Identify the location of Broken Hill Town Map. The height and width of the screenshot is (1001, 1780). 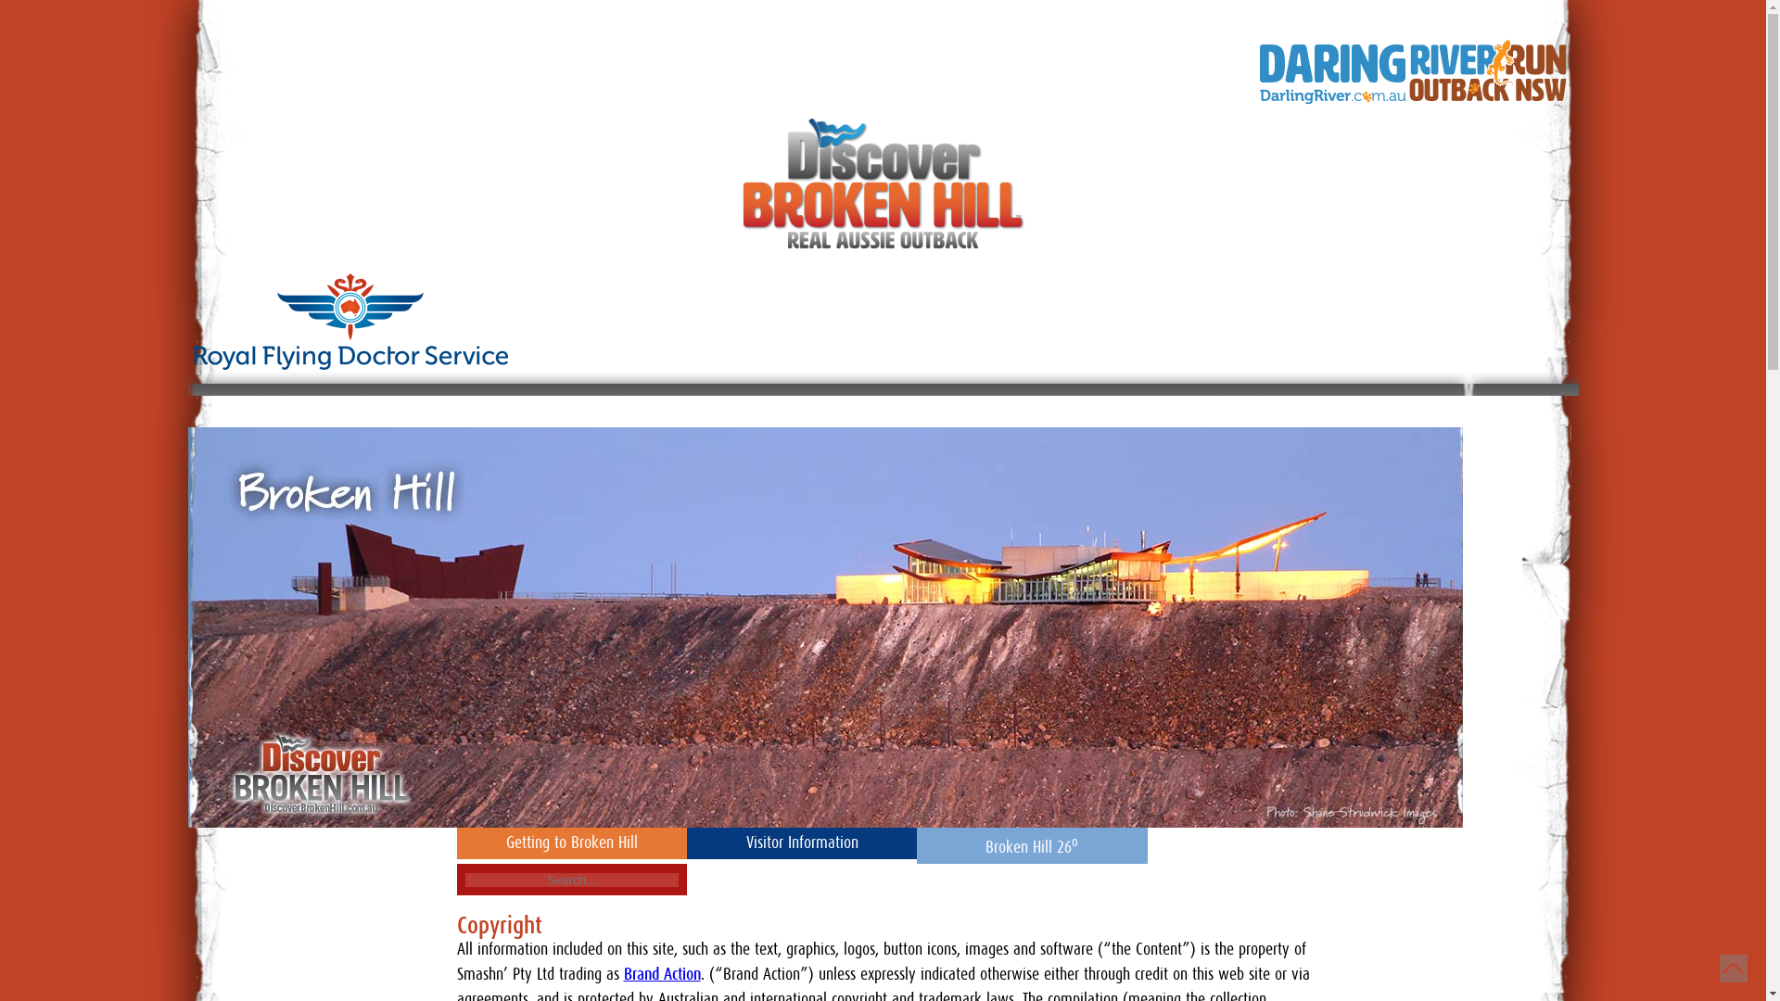
(905, 406).